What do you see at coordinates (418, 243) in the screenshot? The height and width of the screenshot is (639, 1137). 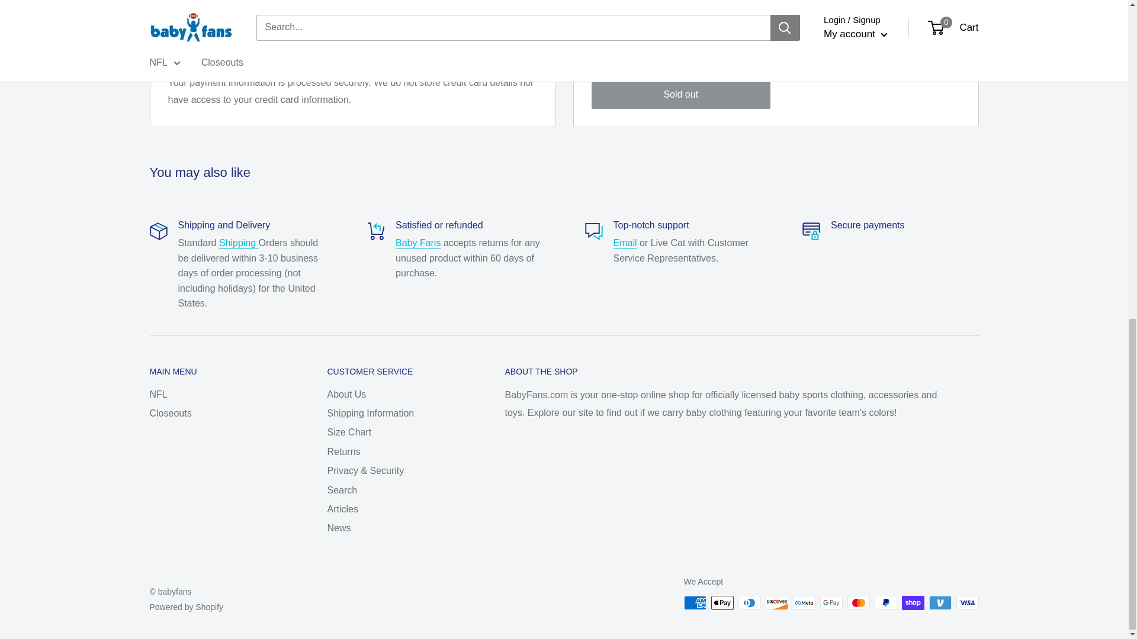 I see `Returns` at bounding box center [418, 243].